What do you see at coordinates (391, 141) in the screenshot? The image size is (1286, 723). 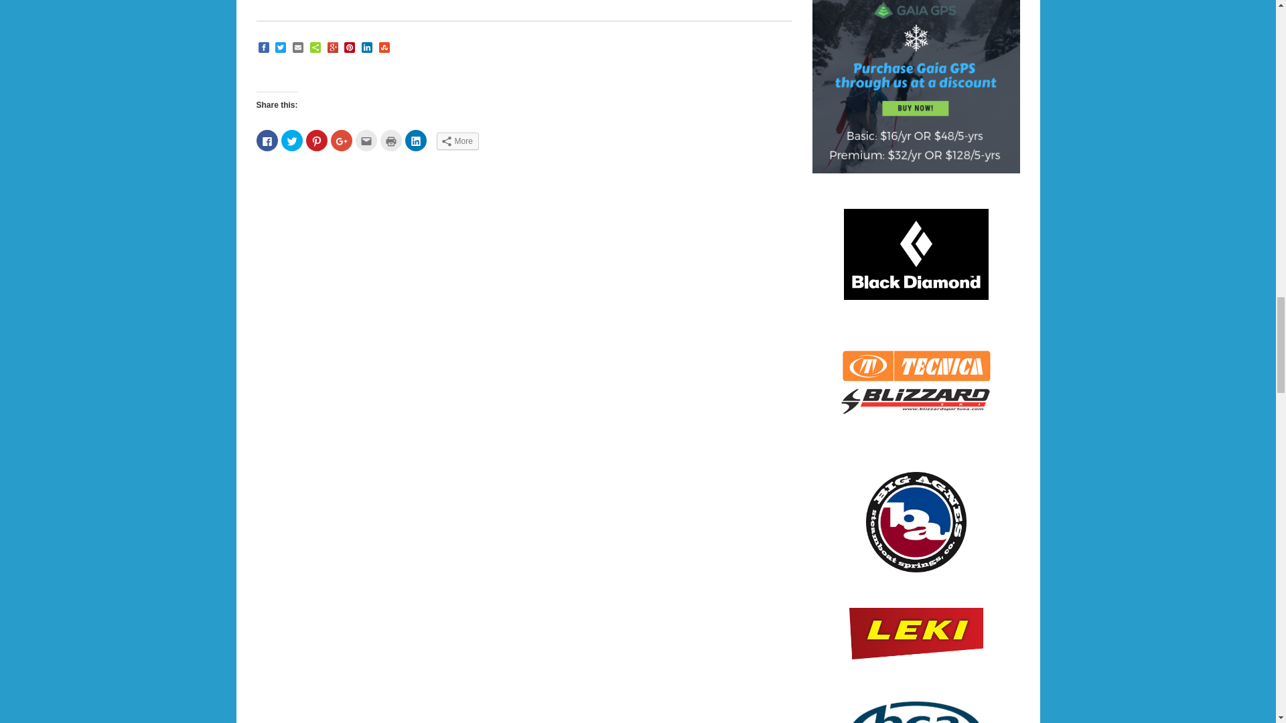 I see `Click to print` at bounding box center [391, 141].